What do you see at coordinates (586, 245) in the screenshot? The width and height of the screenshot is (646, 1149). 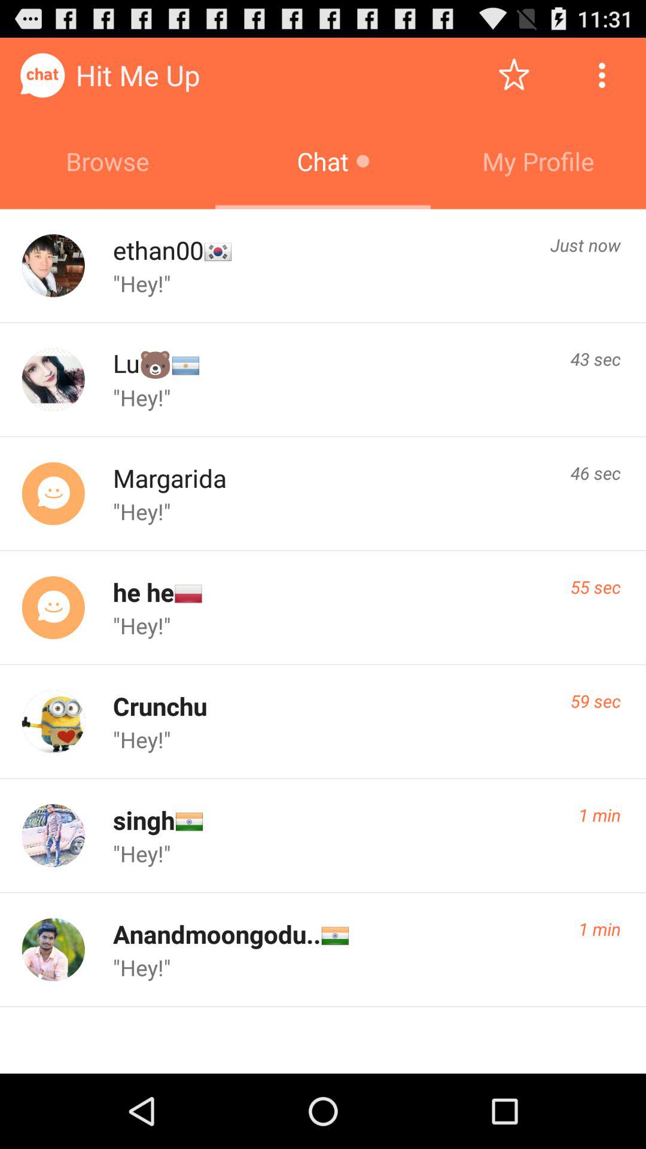 I see `launch the icon below my profile` at bounding box center [586, 245].